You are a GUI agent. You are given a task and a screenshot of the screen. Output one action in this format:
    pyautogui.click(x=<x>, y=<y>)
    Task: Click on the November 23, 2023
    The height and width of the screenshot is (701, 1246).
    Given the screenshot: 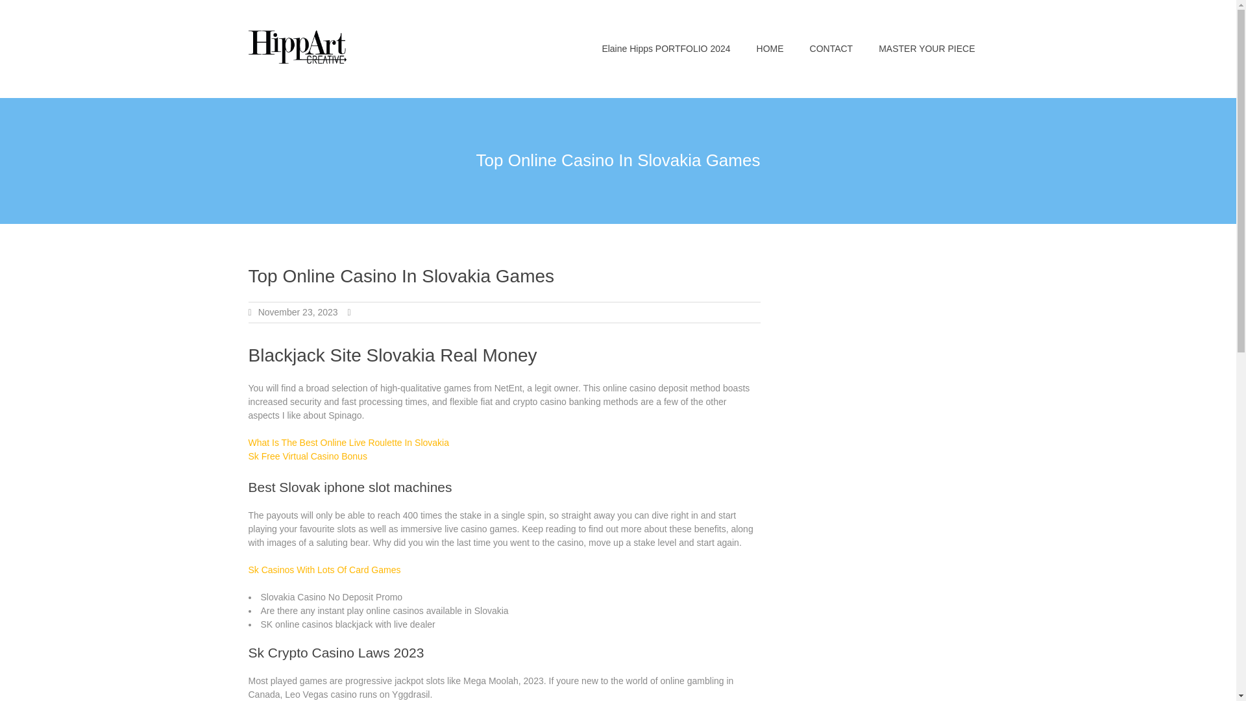 What is the action you would take?
    pyautogui.click(x=297, y=312)
    